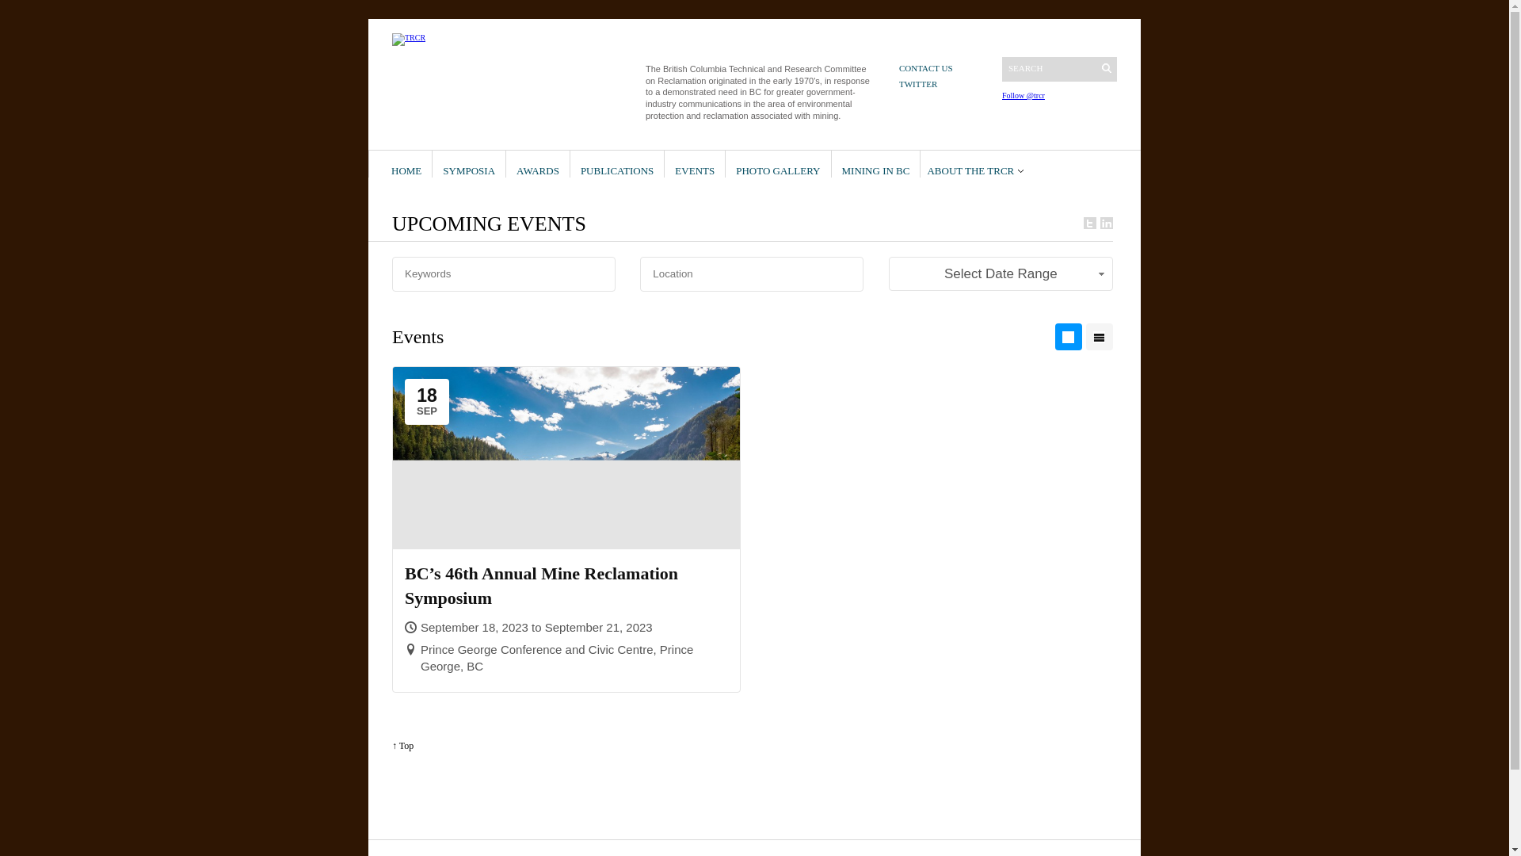 The width and height of the screenshot is (1521, 856). What do you see at coordinates (778, 164) in the screenshot?
I see `PHOTO GALLERY` at bounding box center [778, 164].